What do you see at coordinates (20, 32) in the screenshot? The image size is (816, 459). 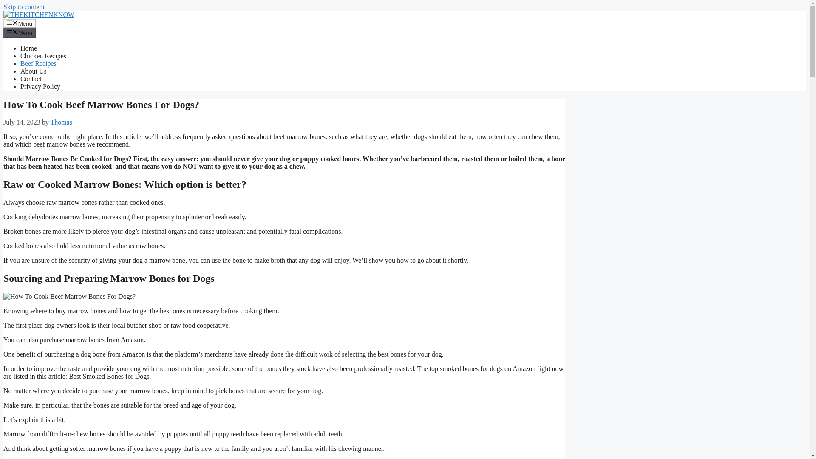 I see `Menu` at bounding box center [20, 32].